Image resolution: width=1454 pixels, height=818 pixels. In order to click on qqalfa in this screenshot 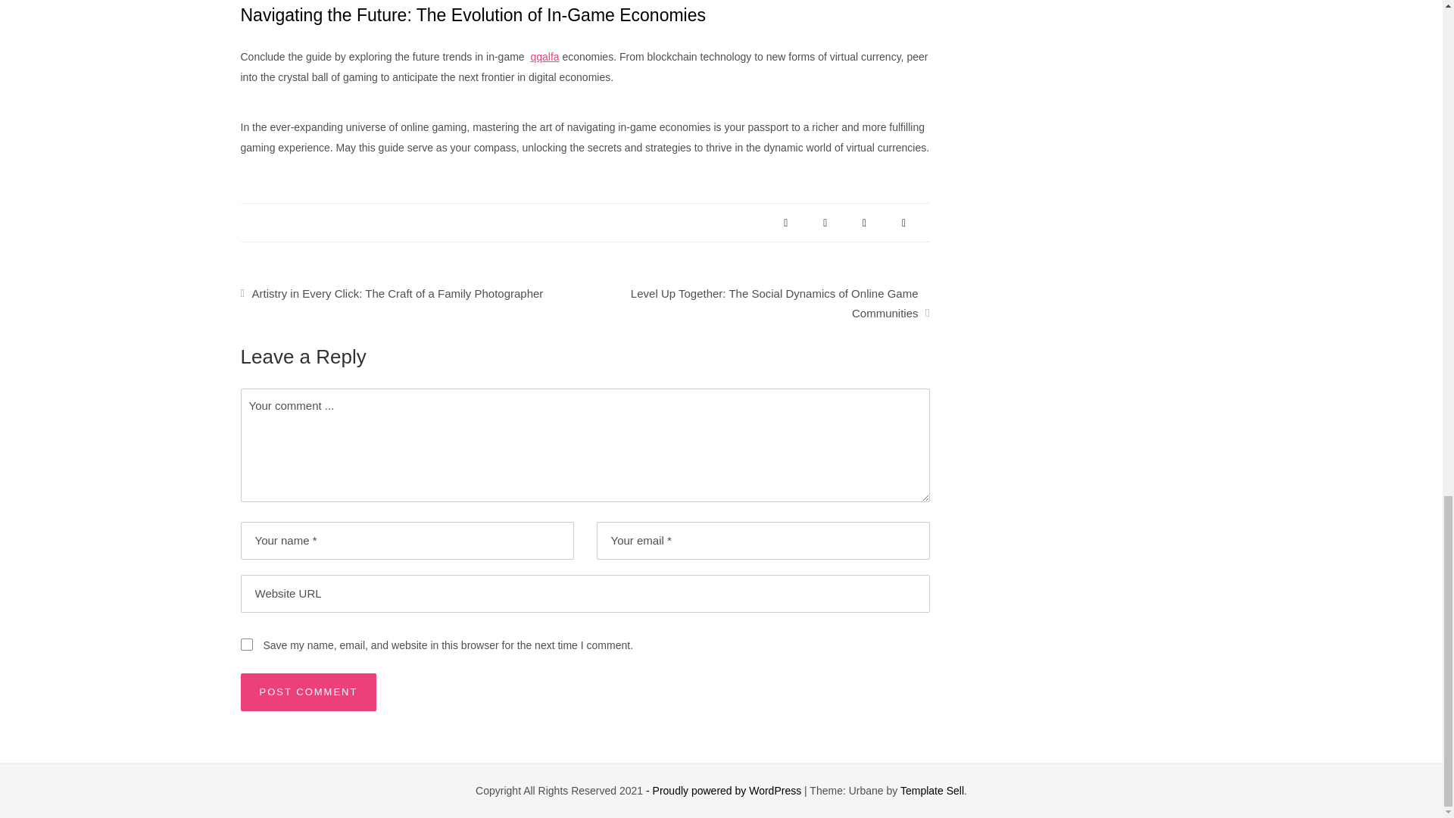, I will do `click(544, 56)`.